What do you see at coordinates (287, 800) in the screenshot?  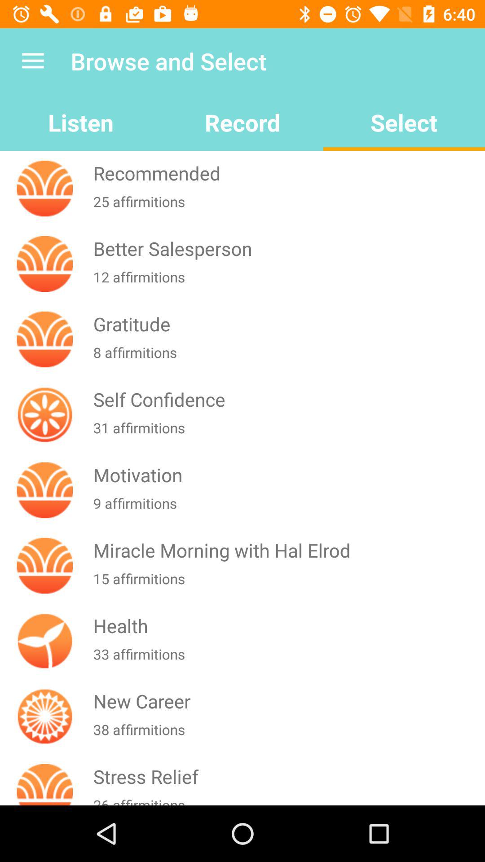 I see `turn off 26 affirmitions icon` at bounding box center [287, 800].